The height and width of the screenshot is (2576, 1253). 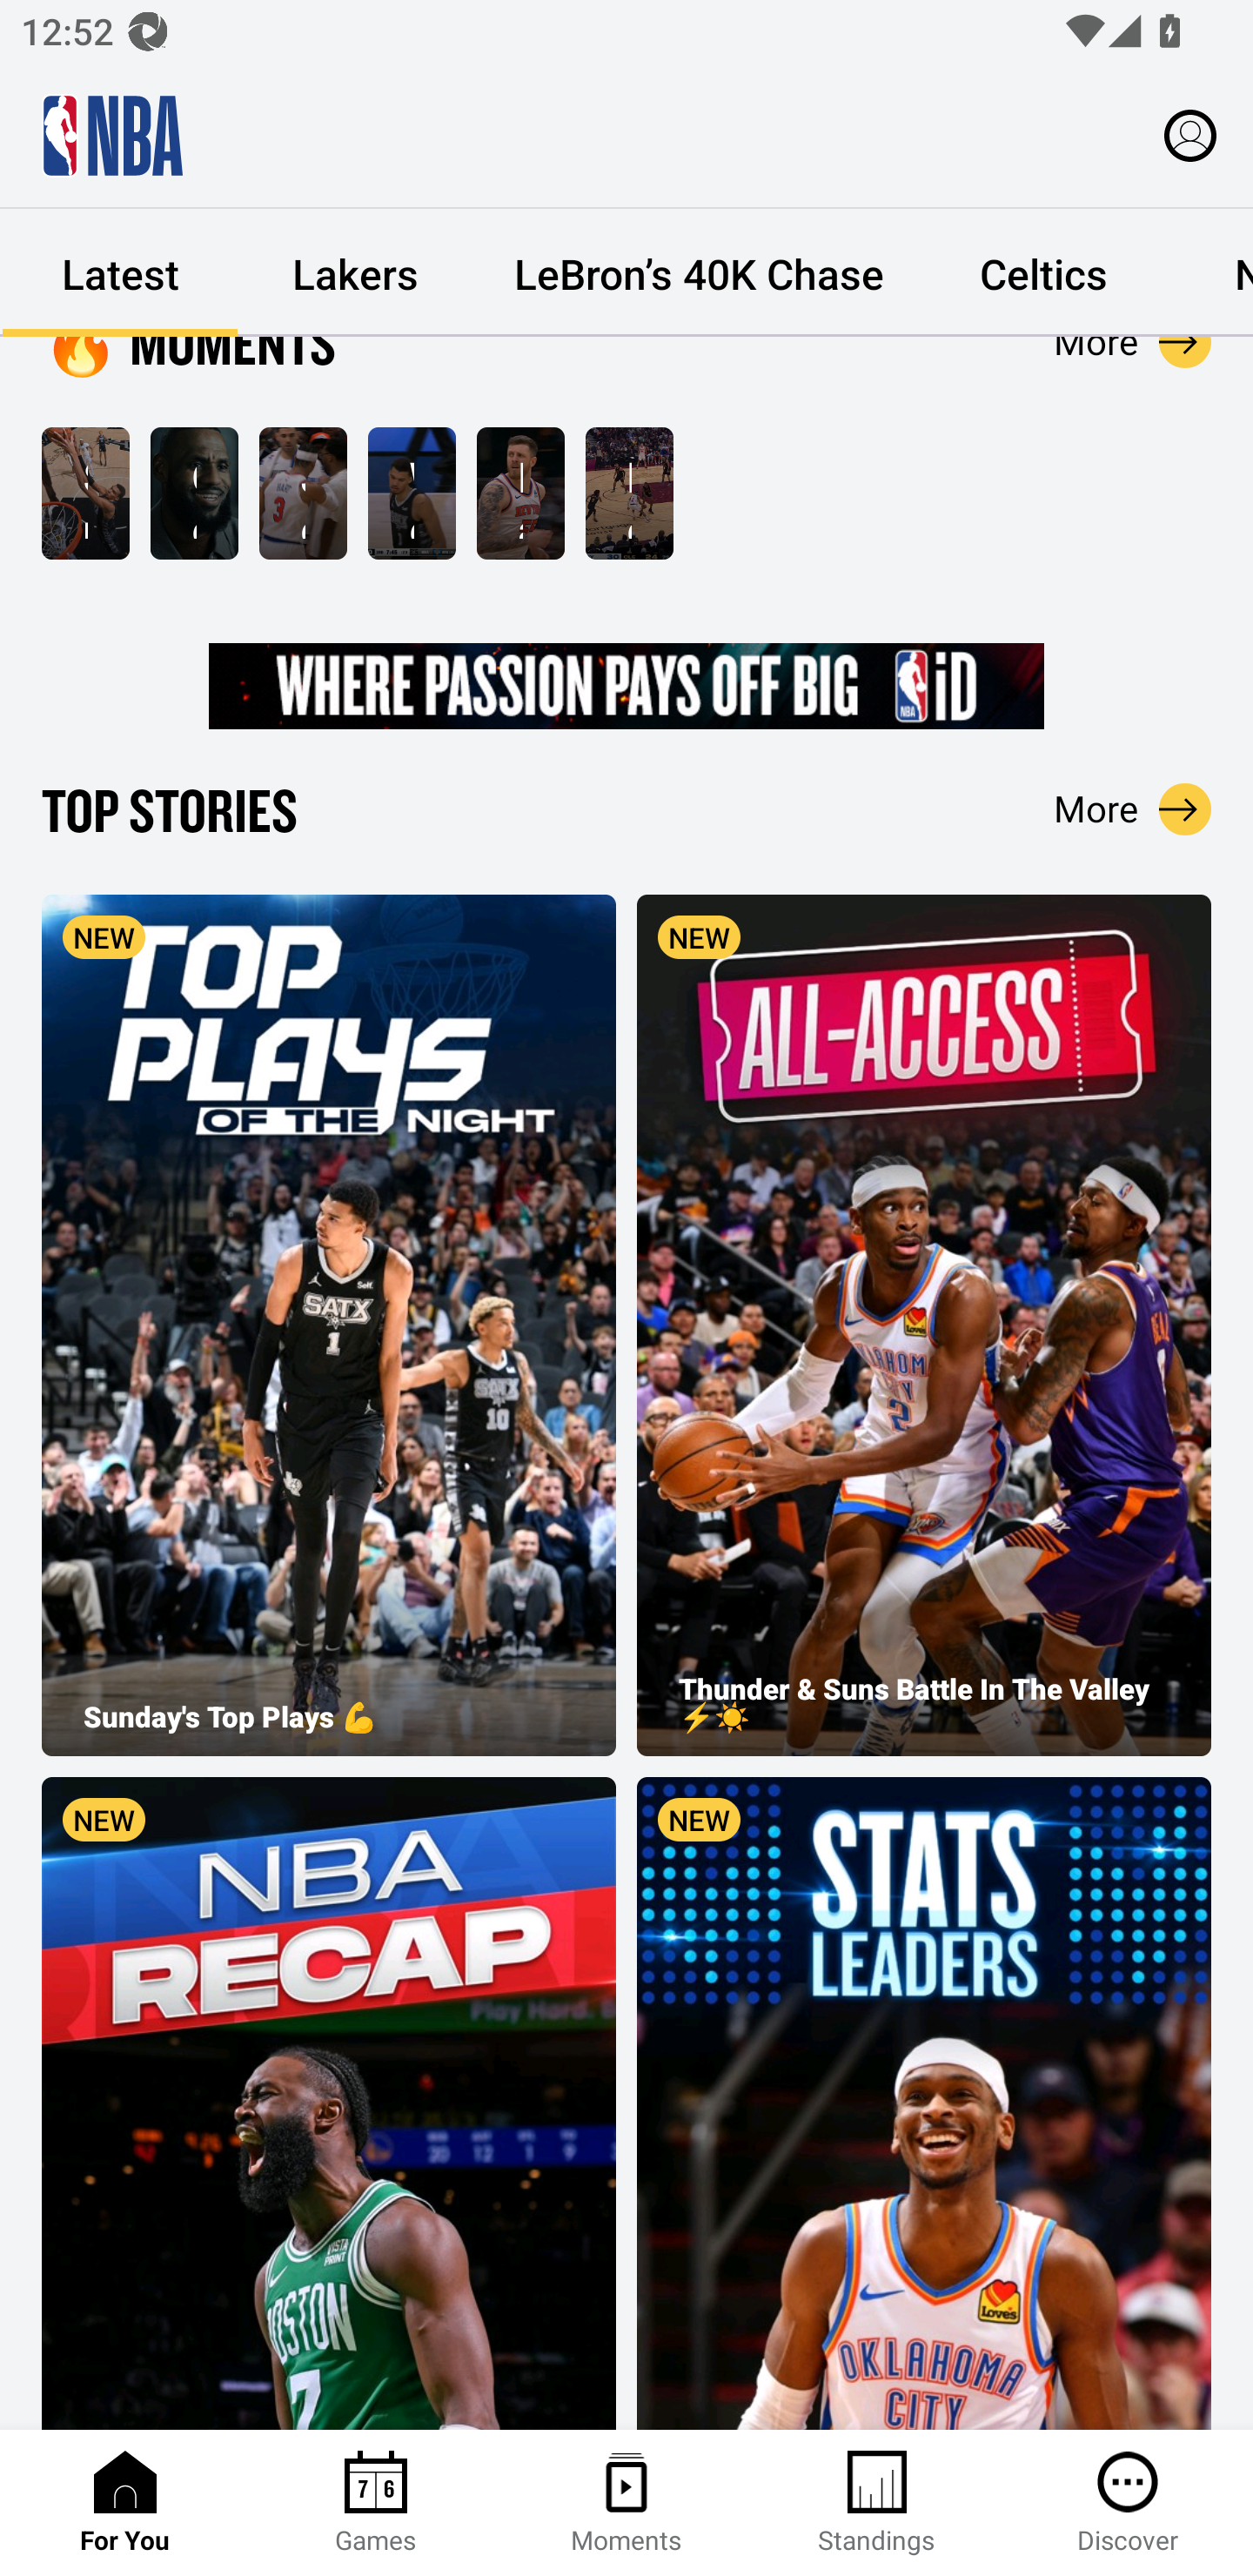 I want to click on Celtics, so click(x=1042, y=273).